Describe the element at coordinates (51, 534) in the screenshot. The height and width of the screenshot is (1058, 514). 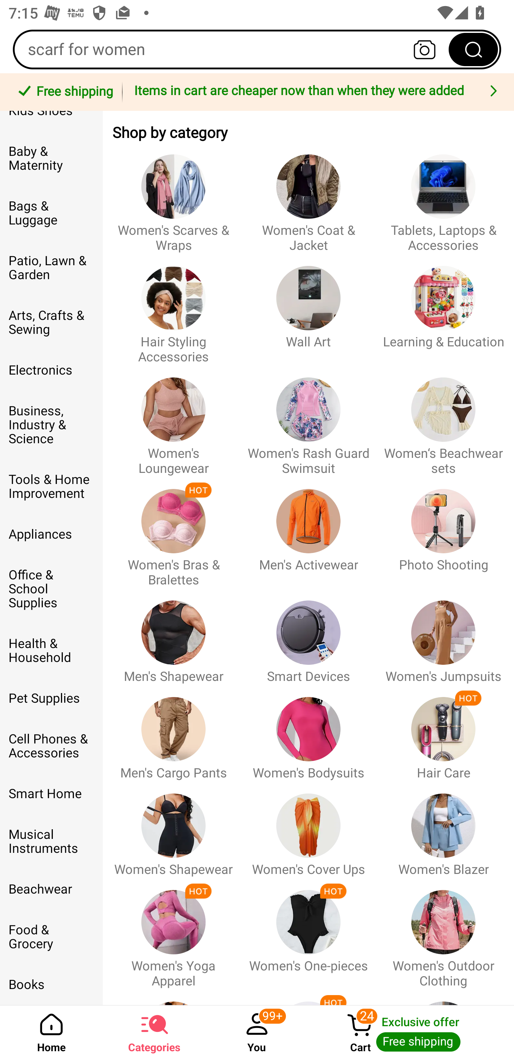
I see `Appliances` at that location.